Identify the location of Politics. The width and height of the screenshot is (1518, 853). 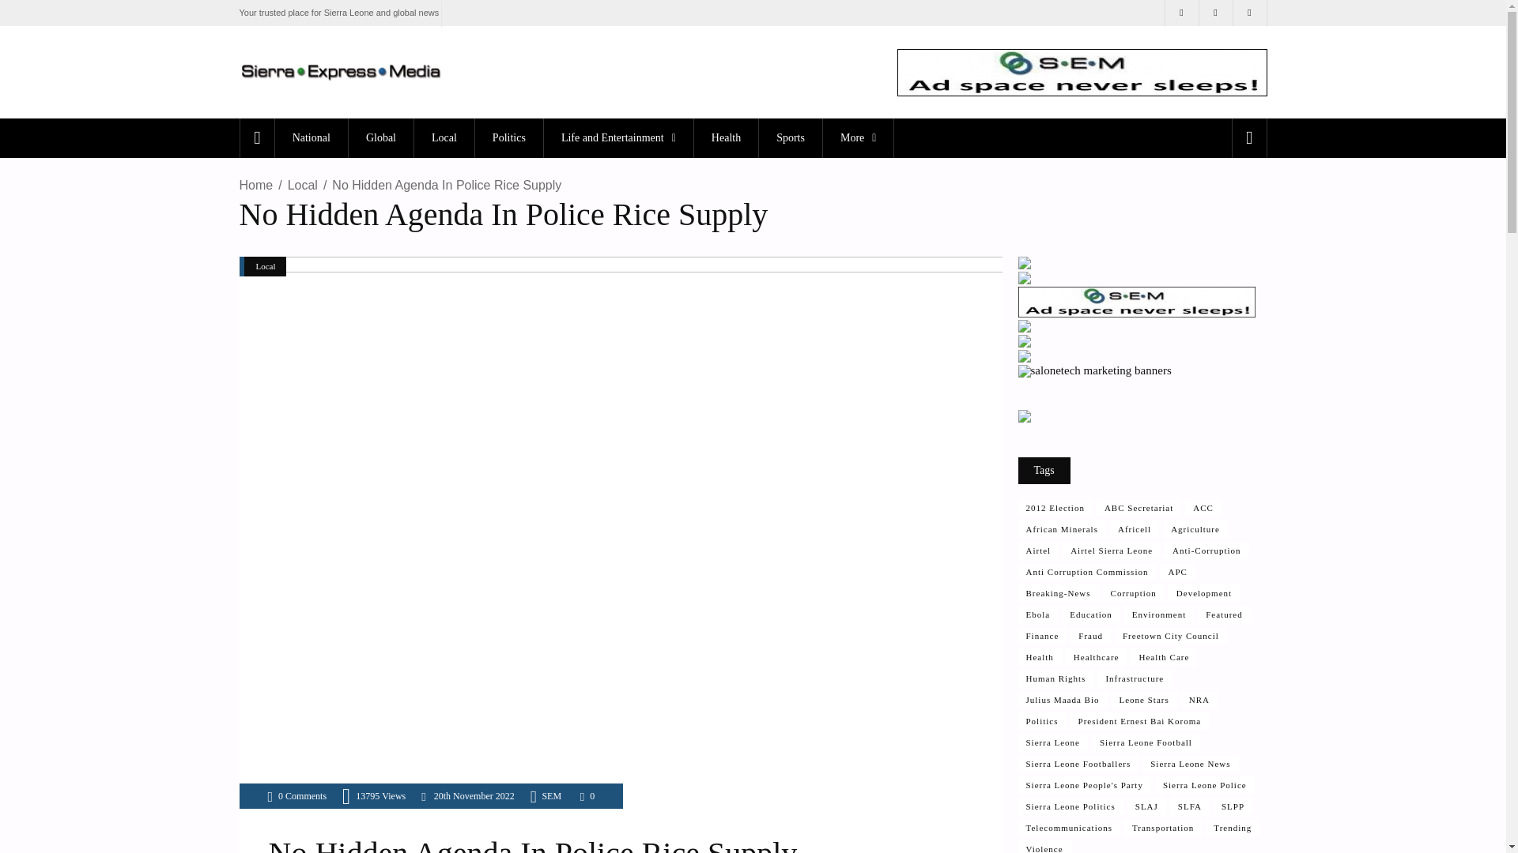
(508, 137).